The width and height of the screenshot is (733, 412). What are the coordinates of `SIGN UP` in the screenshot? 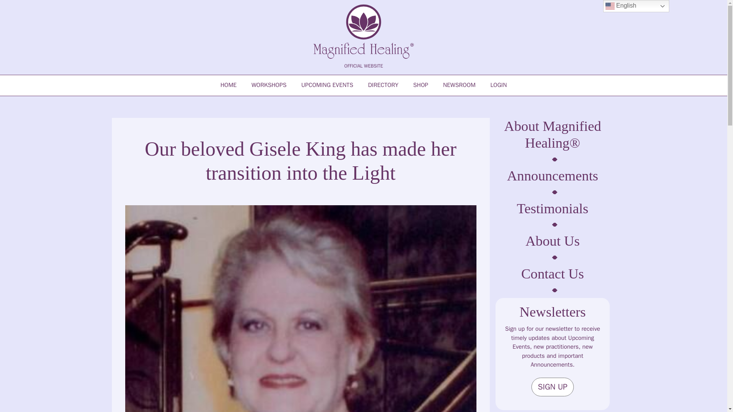 It's located at (553, 387).